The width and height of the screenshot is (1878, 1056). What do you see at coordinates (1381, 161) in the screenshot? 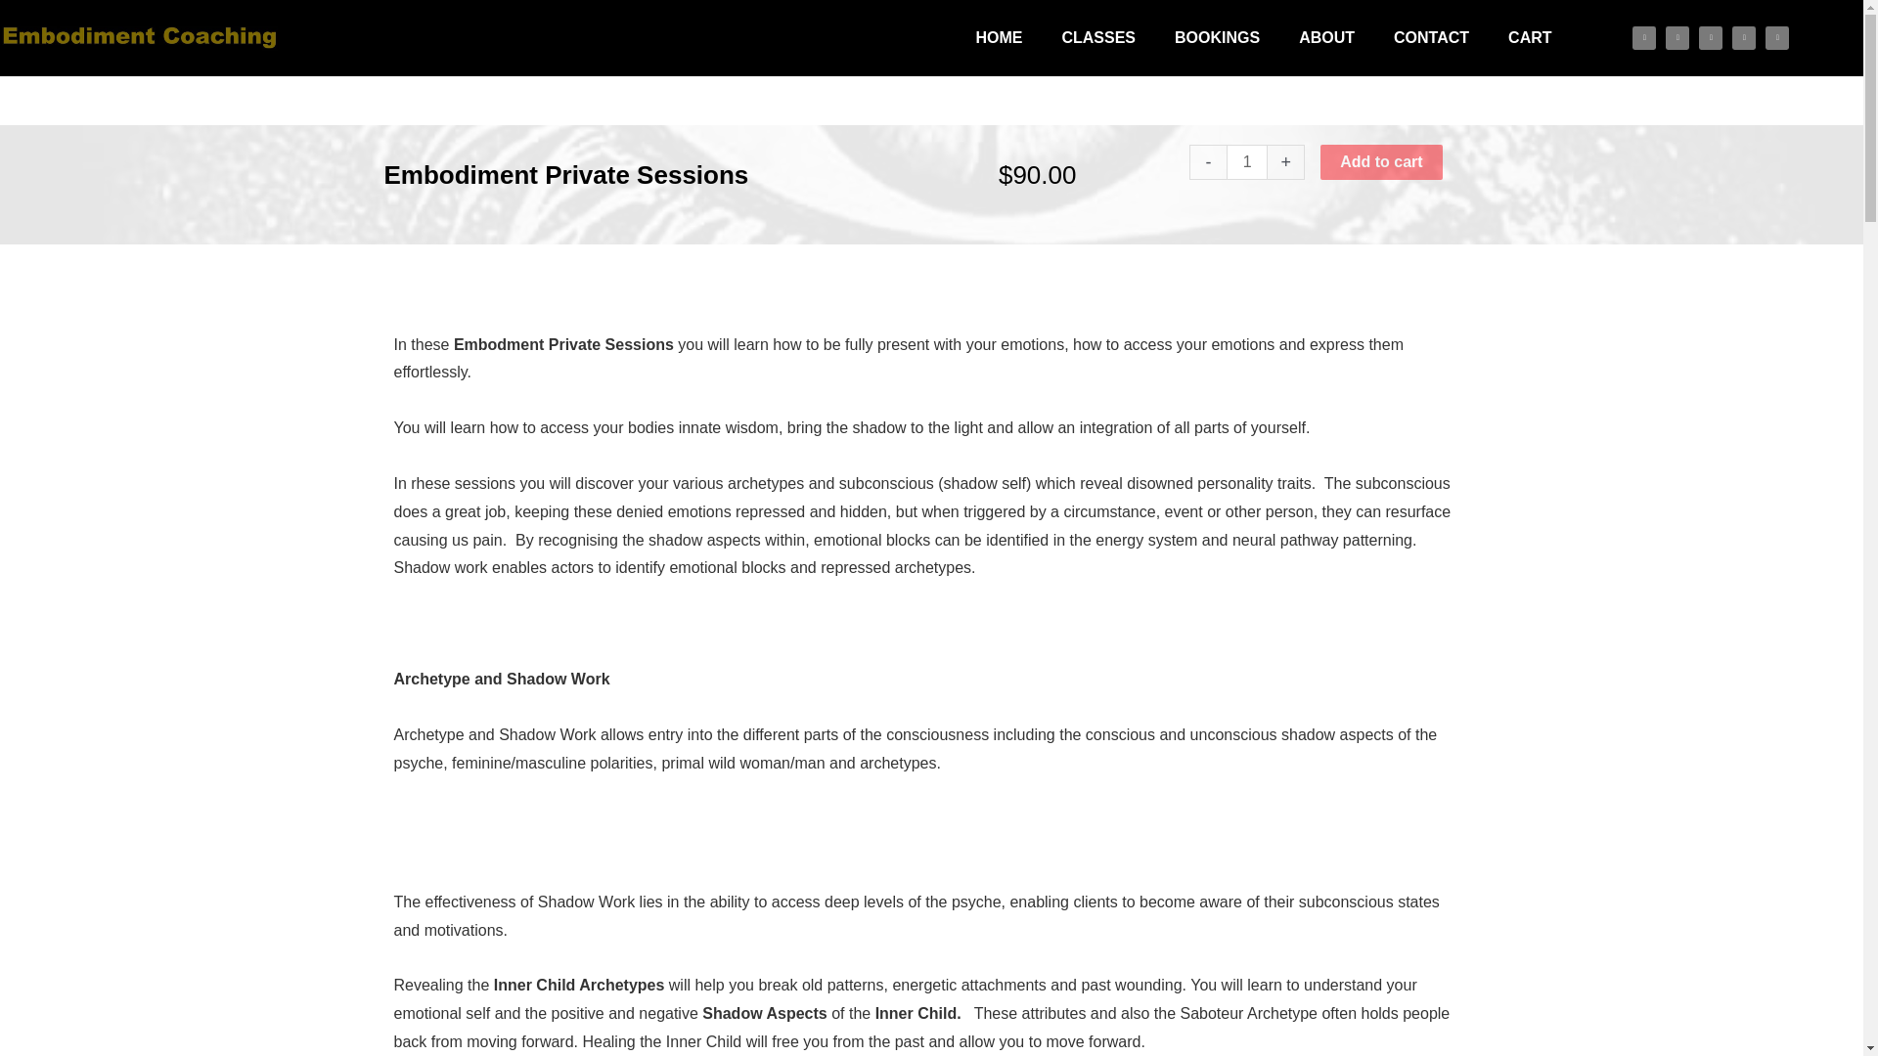
I see `Add to cart` at bounding box center [1381, 161].